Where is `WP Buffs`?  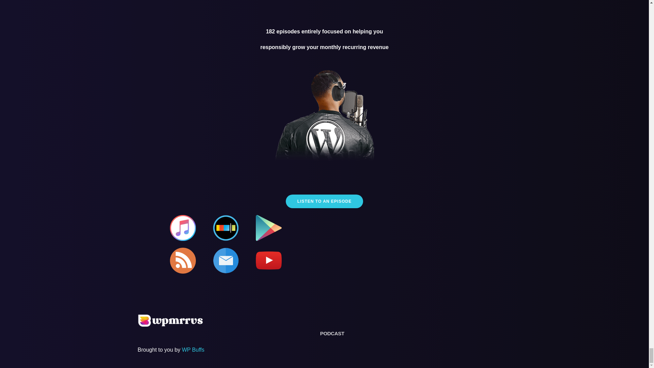
WP Buffs is located at coordinates (193, 350).